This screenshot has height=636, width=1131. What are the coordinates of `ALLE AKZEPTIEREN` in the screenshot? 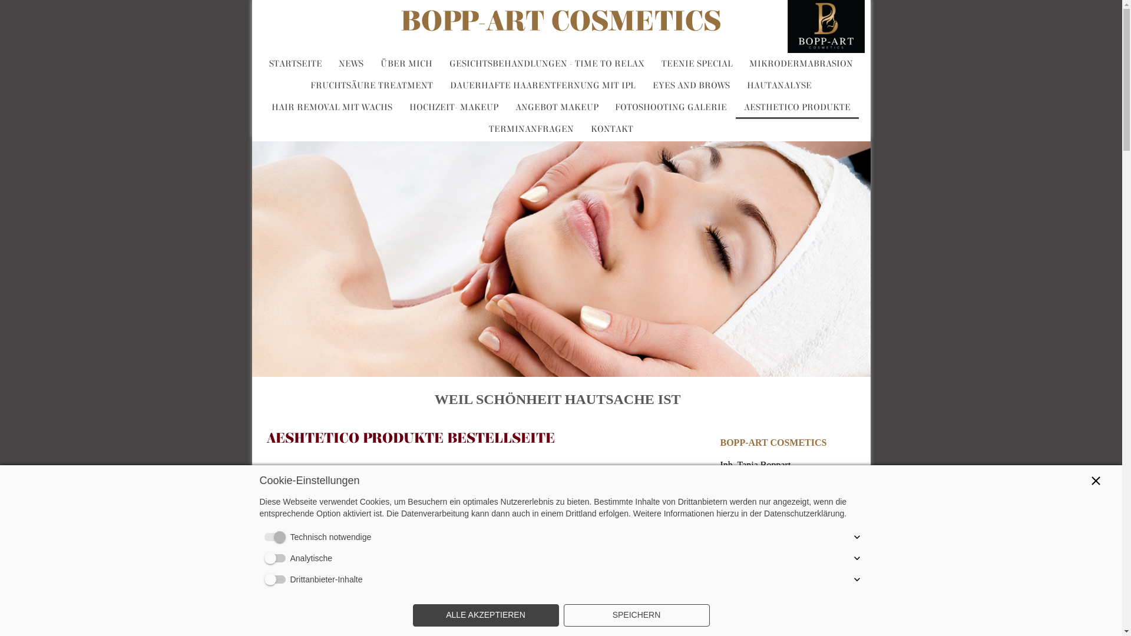 It's located at (485, 615).